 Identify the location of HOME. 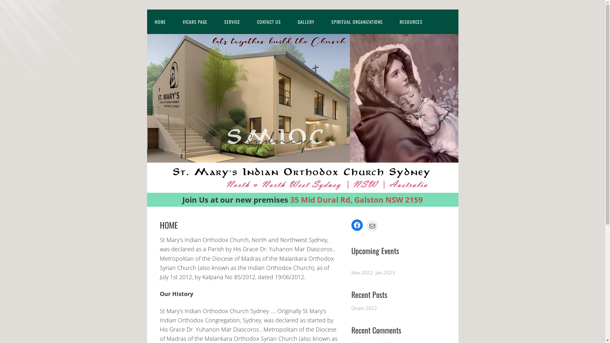
(160, 22).